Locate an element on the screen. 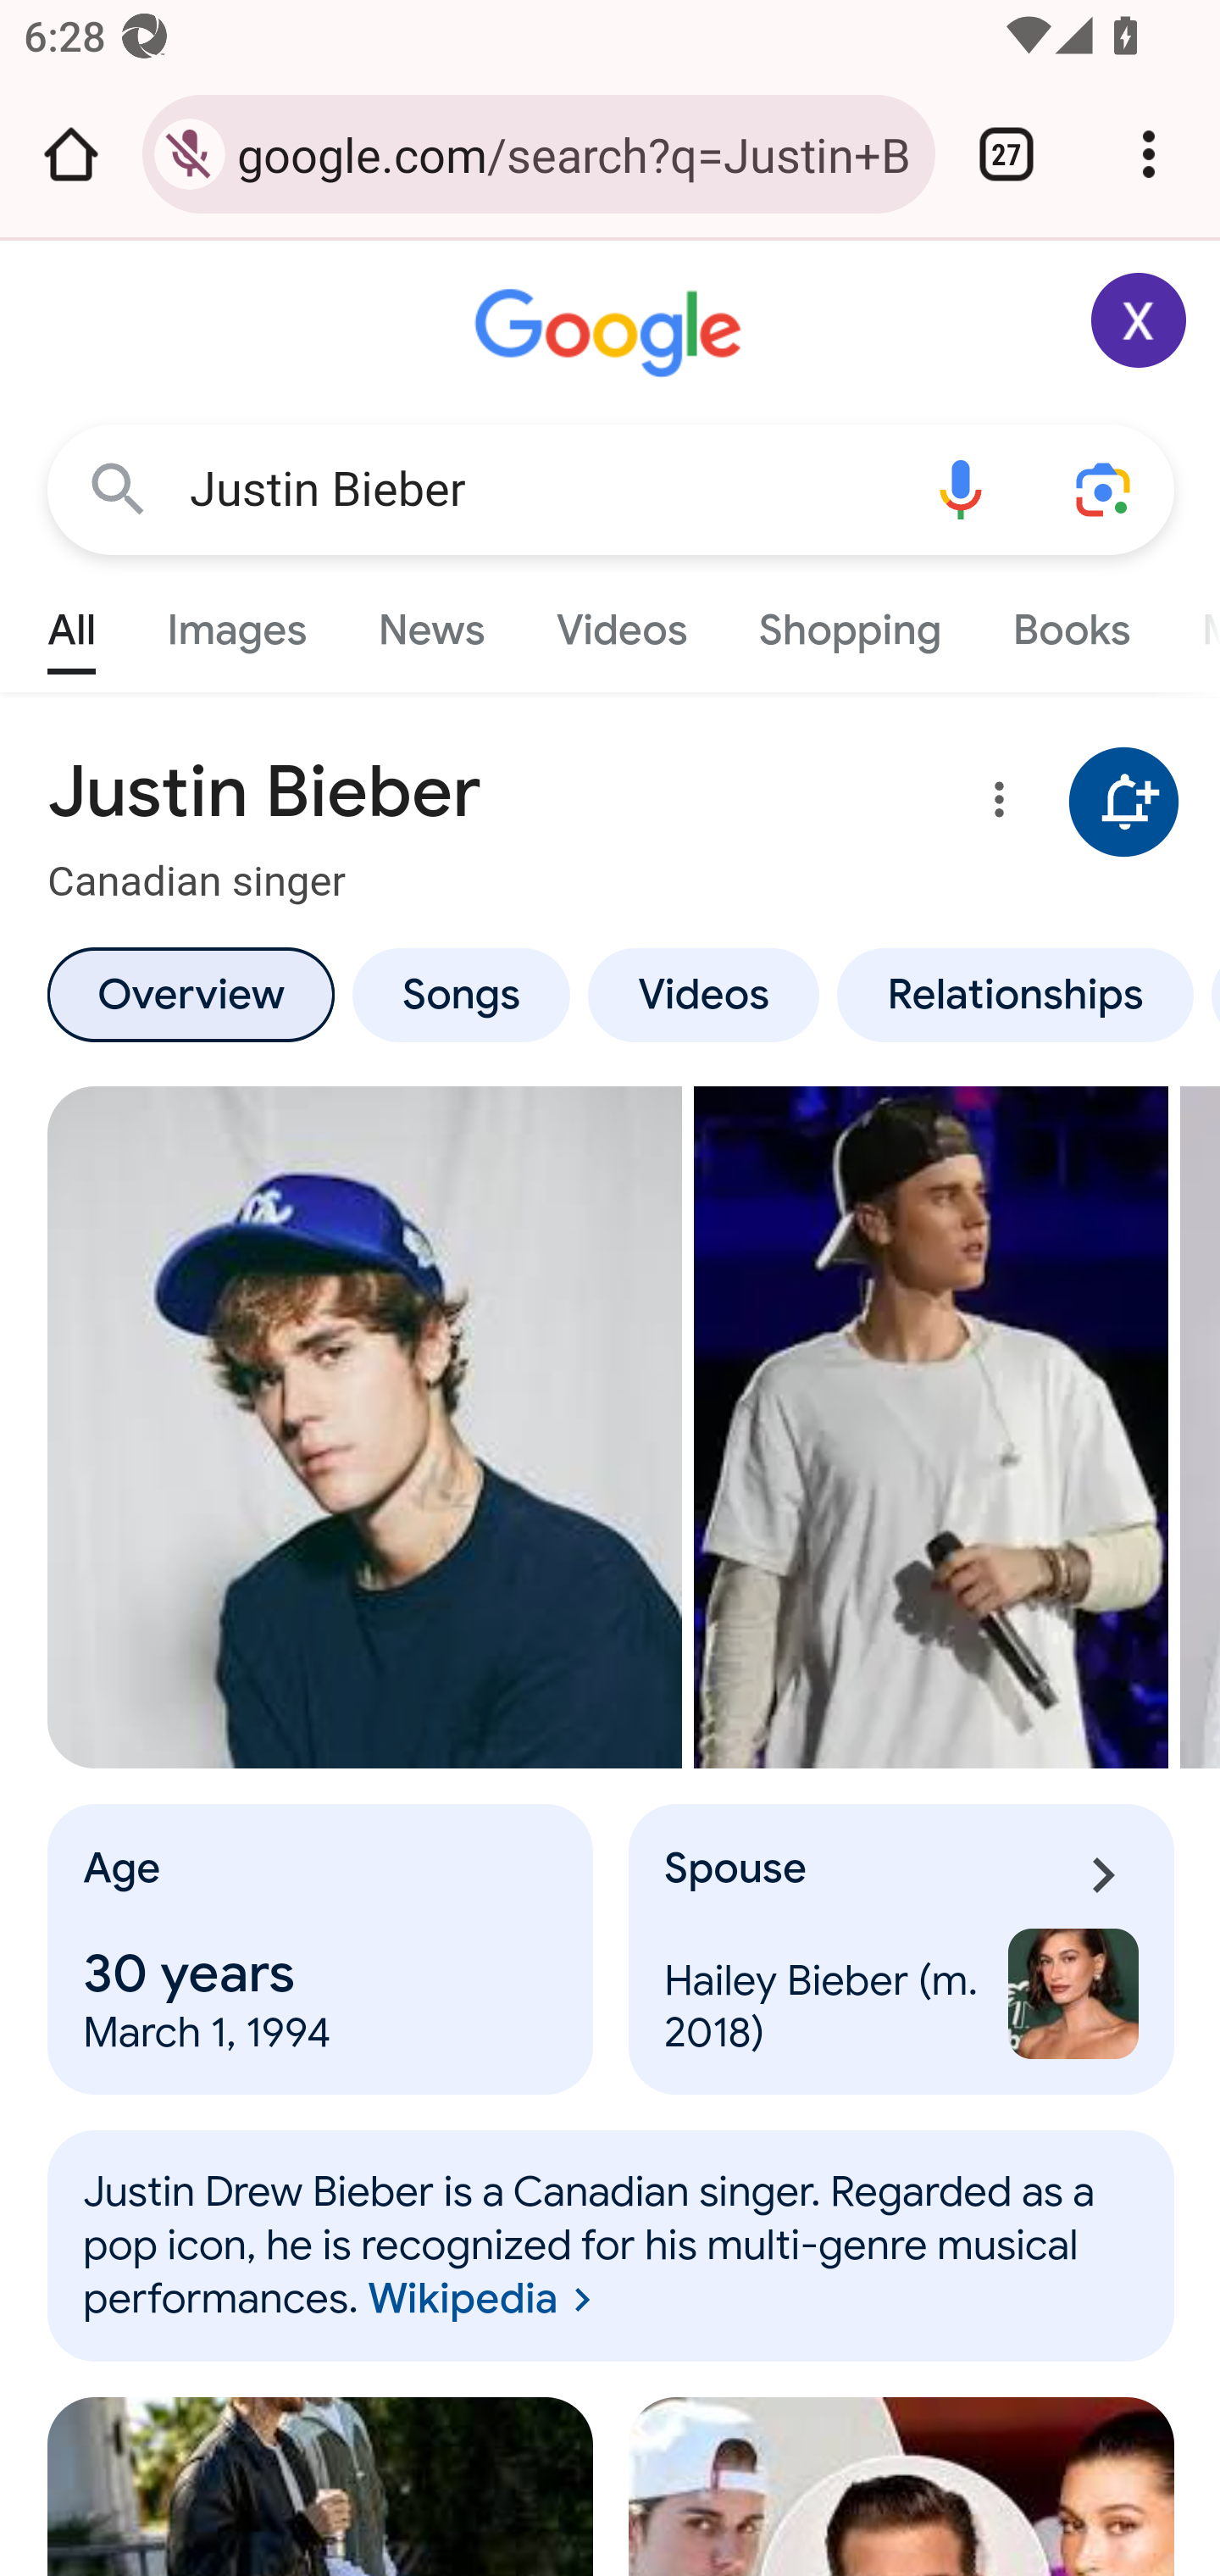 The image size is (1220, 2576). Images is located at coordinates (237, 622).